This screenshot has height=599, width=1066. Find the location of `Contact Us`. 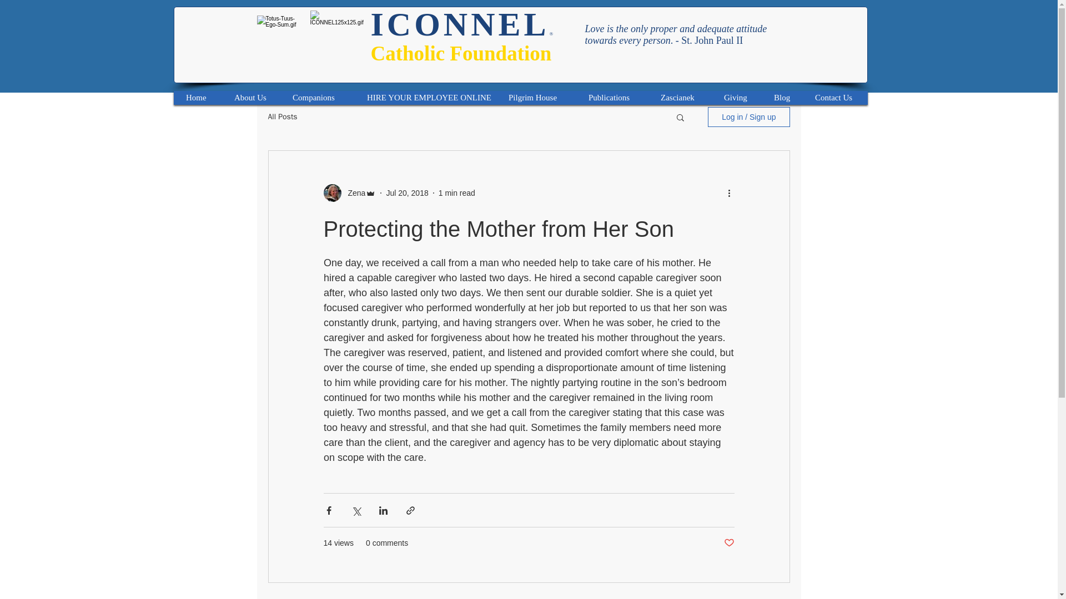

Contact Us is located at coordinates (836, 98).